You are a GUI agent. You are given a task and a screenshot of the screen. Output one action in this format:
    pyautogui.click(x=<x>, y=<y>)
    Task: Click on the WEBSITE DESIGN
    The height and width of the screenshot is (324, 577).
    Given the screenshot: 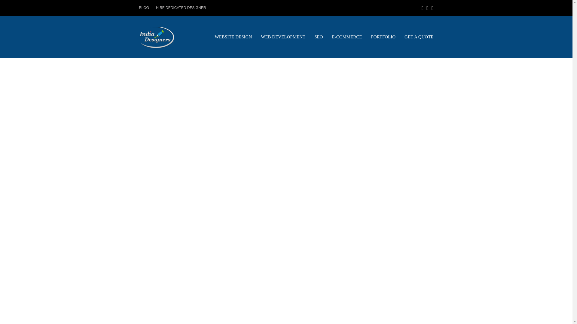 What is the action you would take?
    pyautogui.click(x=233, y=37)
    